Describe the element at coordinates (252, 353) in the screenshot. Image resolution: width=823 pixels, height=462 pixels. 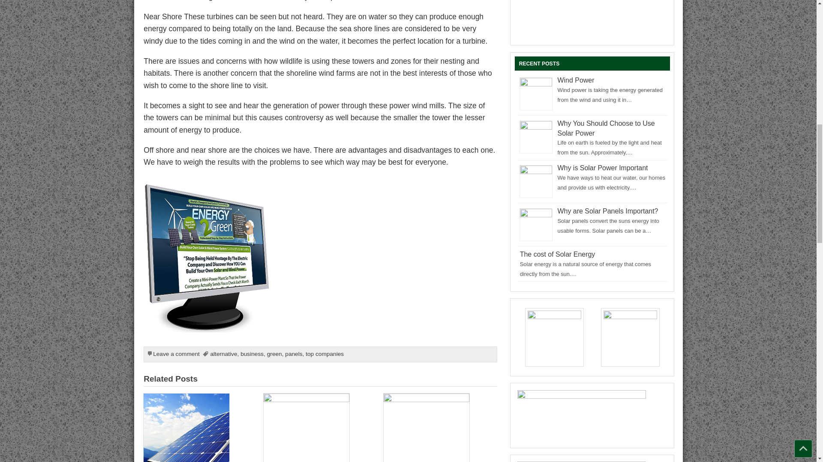
I see `business` at that location.